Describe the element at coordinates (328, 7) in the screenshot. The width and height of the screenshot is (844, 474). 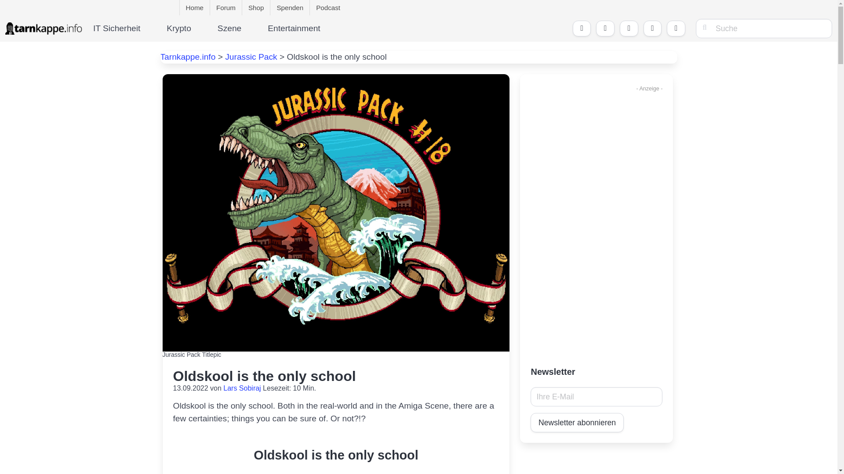
I see `Podcast` at that location.